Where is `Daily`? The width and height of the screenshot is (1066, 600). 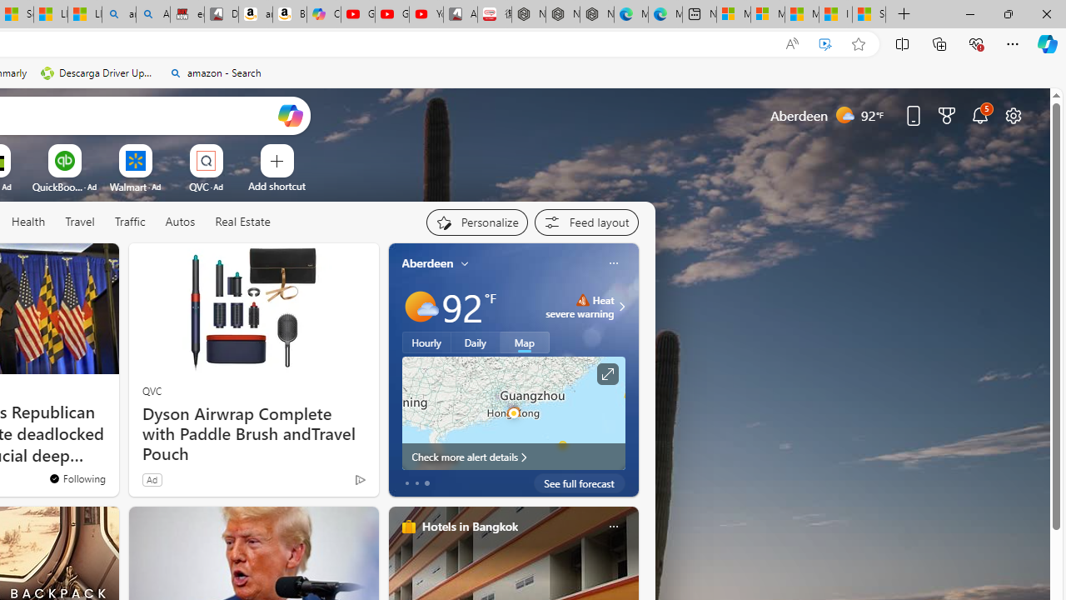
Daily is located at coordinates (476, 342).